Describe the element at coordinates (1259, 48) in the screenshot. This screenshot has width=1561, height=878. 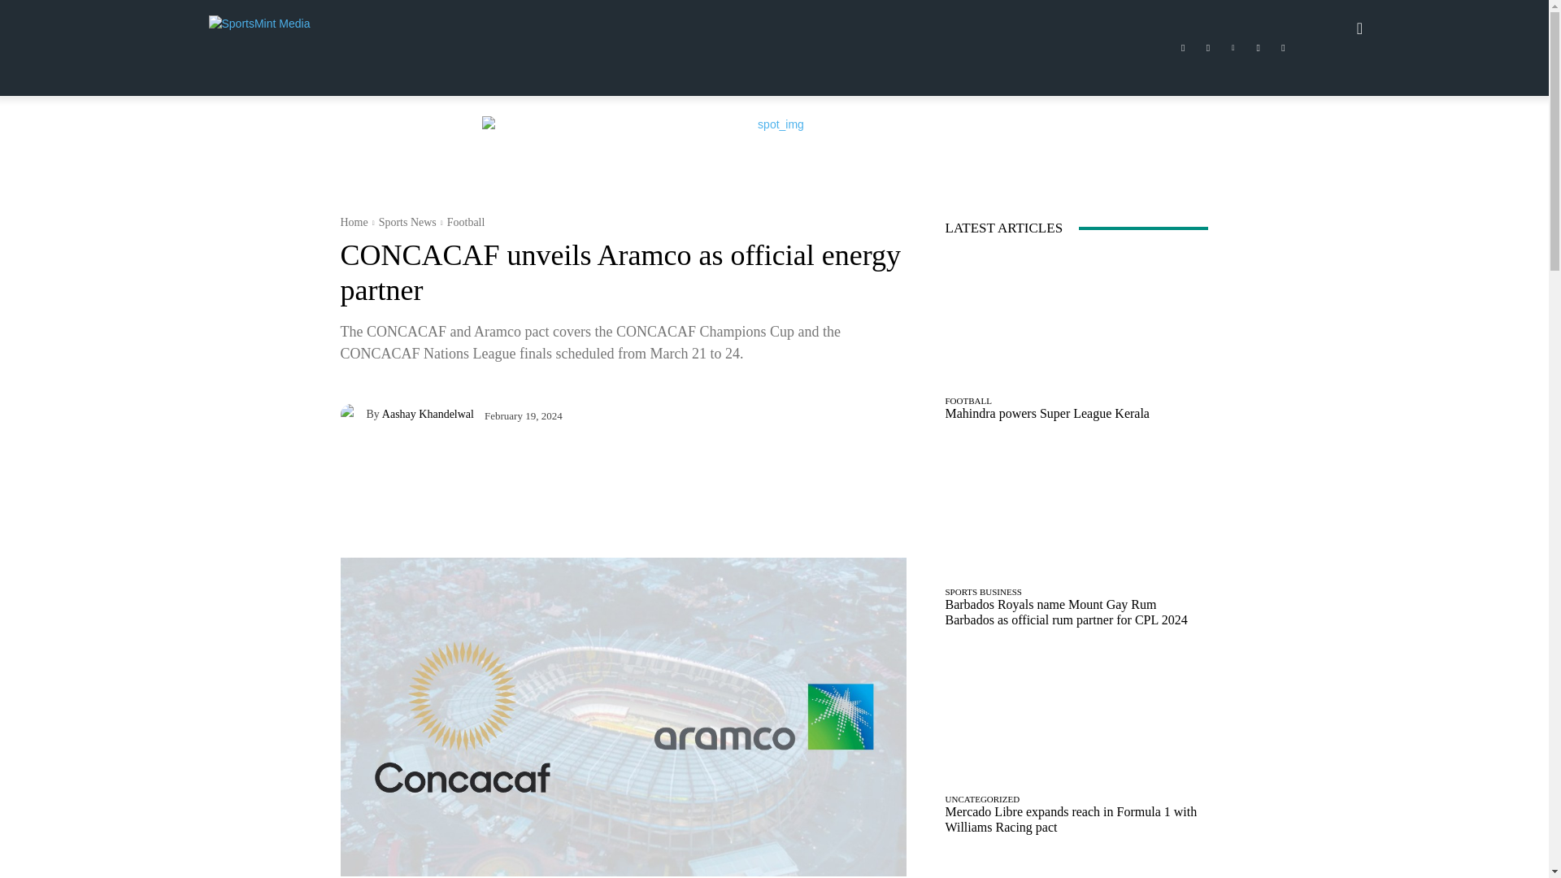
I see `Twitter` at that location.